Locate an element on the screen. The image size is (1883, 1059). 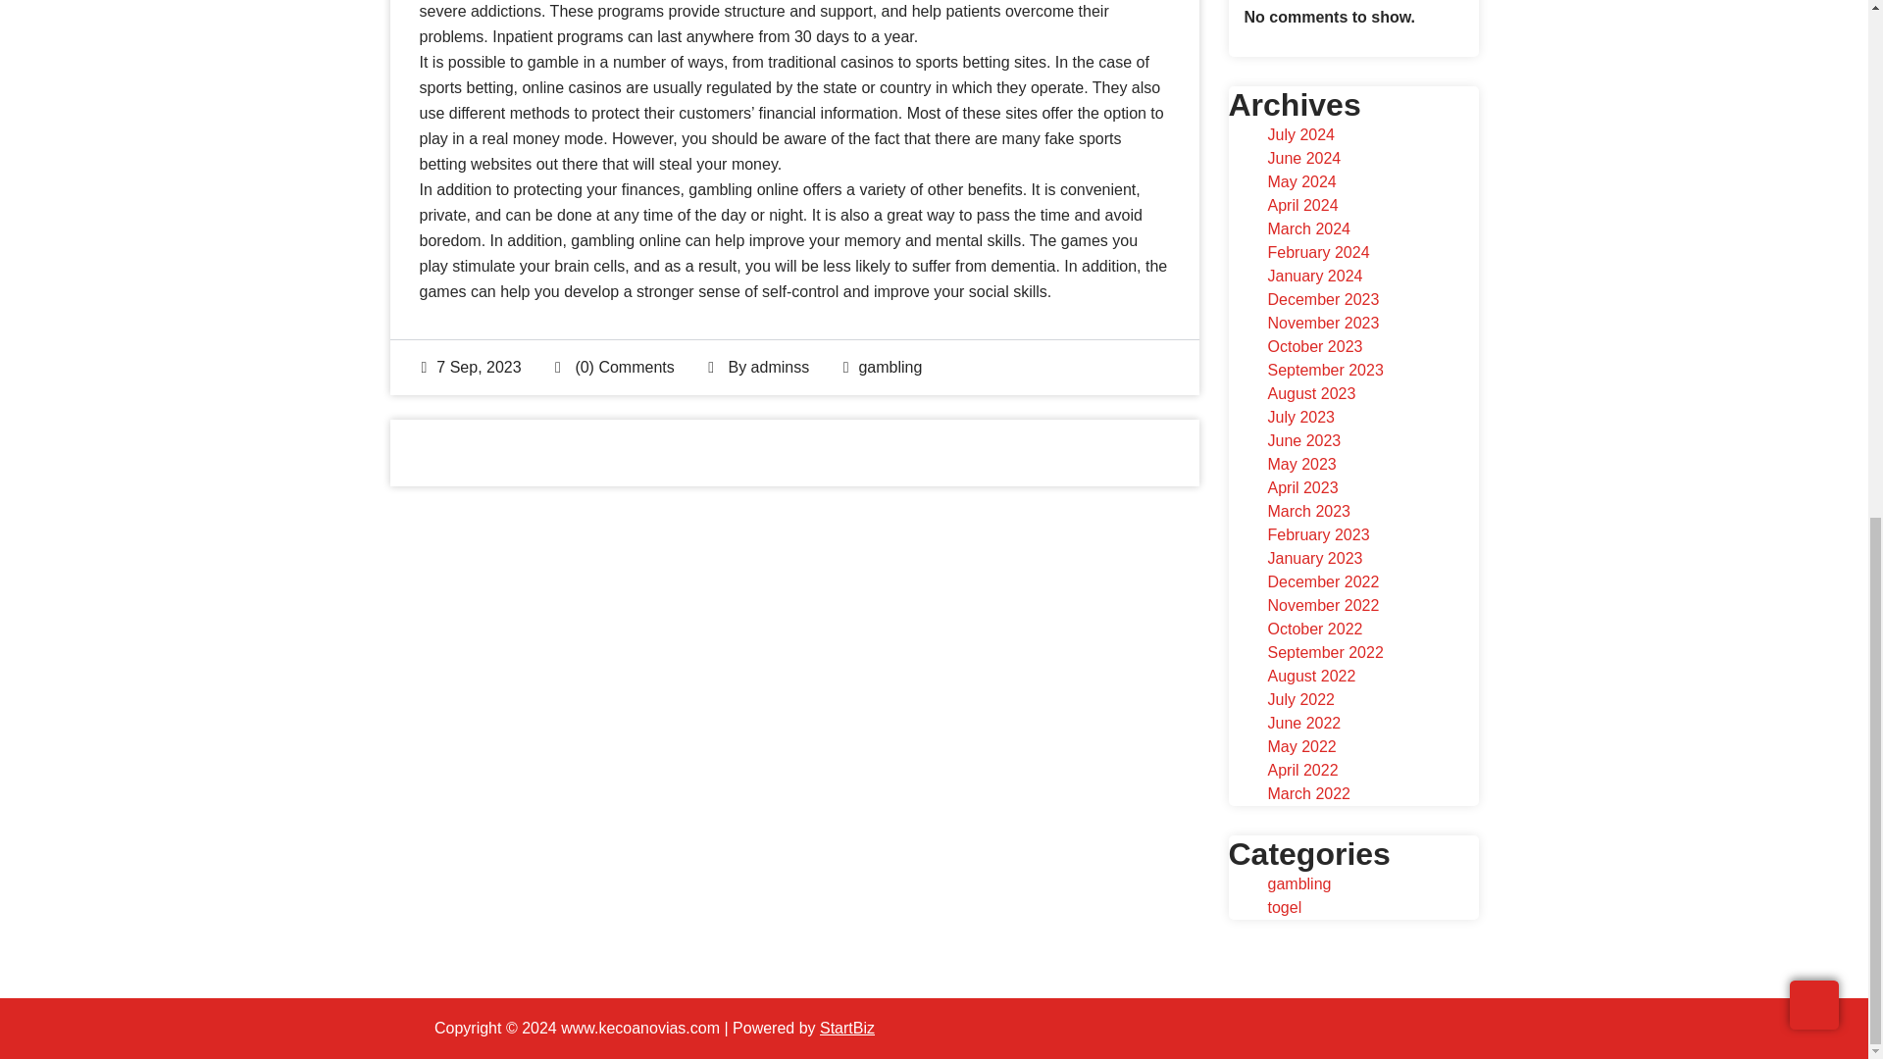
November 2023 is located at coordinates (1322, 323).